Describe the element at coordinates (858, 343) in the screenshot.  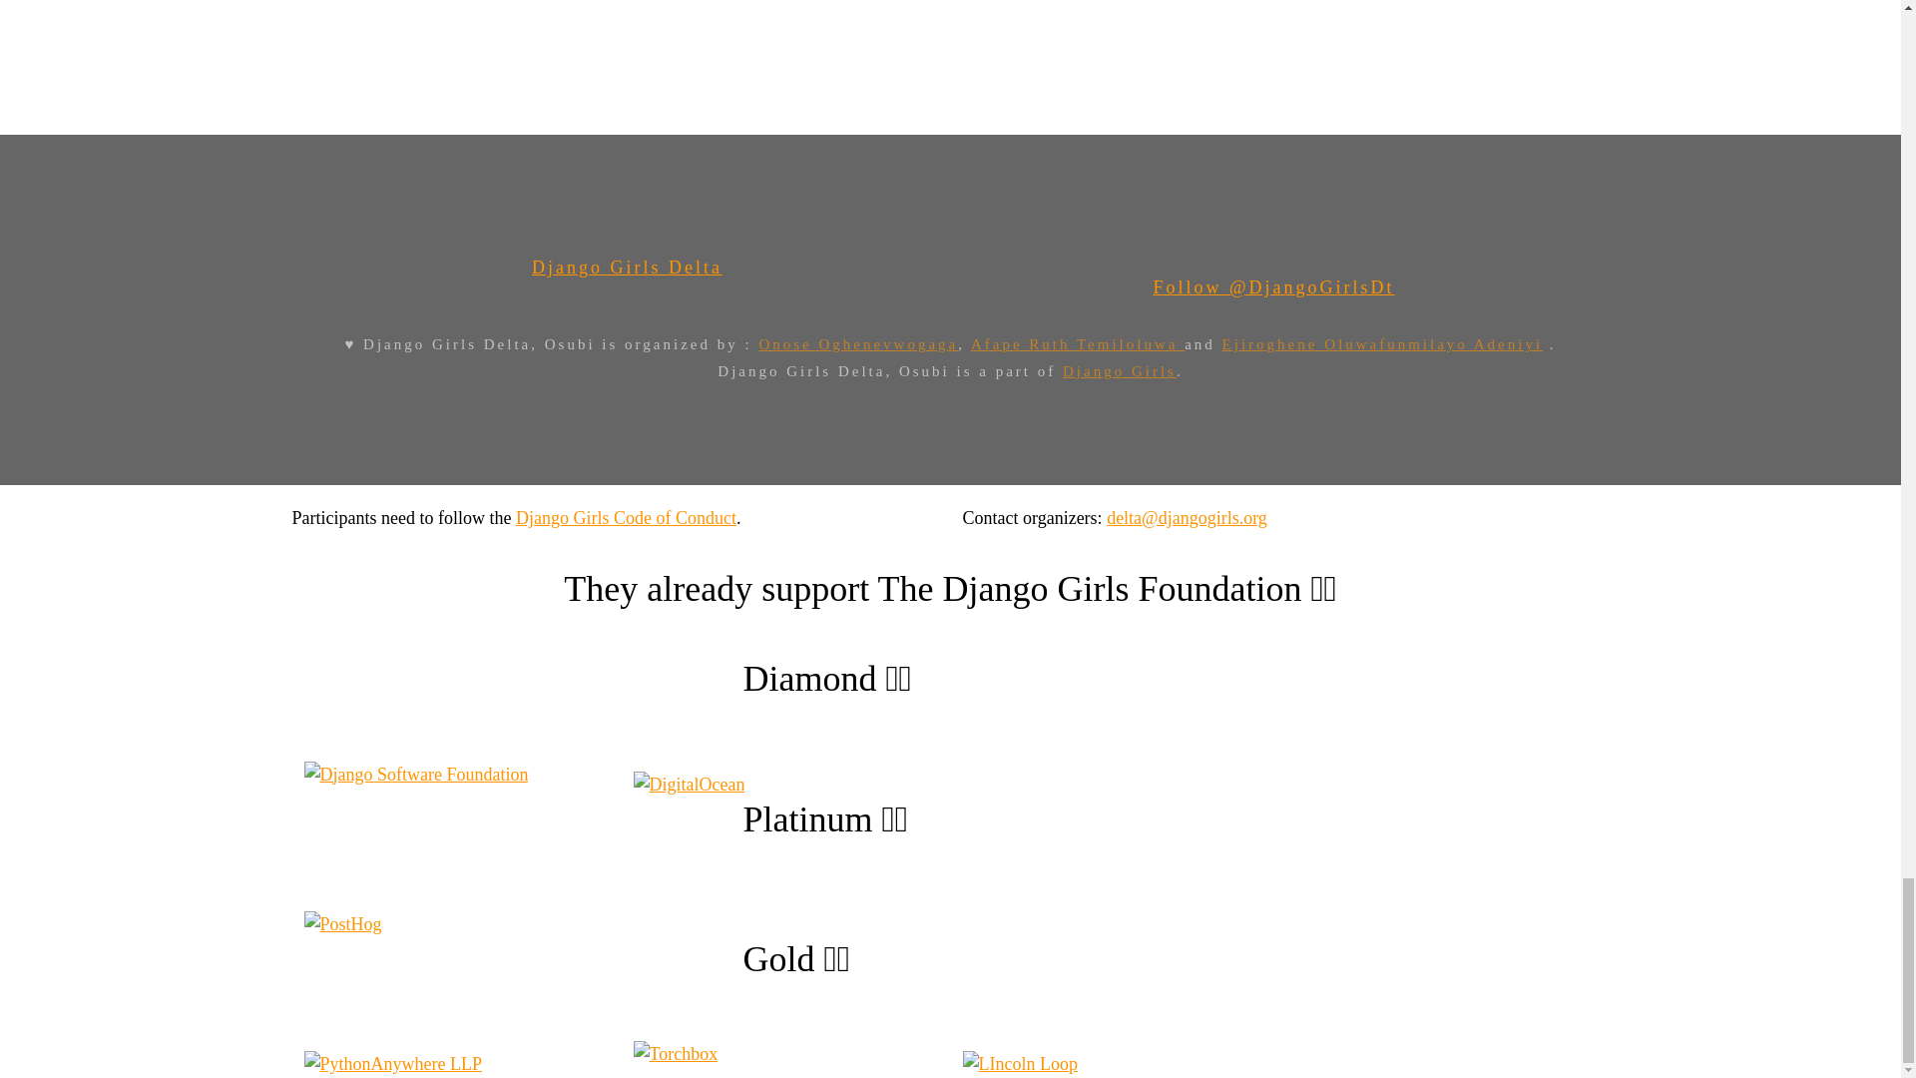
I see `Onose Oghenevwogaga` at that location.